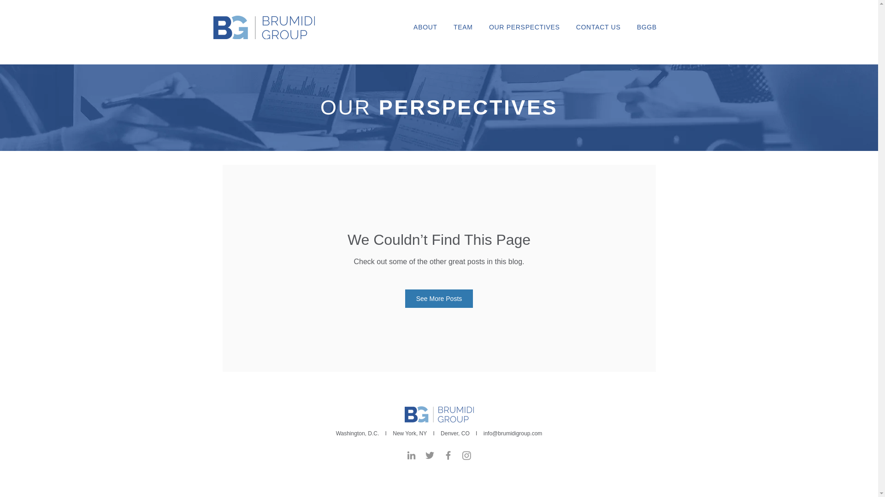 This screenshot has width=885, height=497. Describe the element at coordinates (439, 298) in the screenshot. I see `See More Posts` at that location.